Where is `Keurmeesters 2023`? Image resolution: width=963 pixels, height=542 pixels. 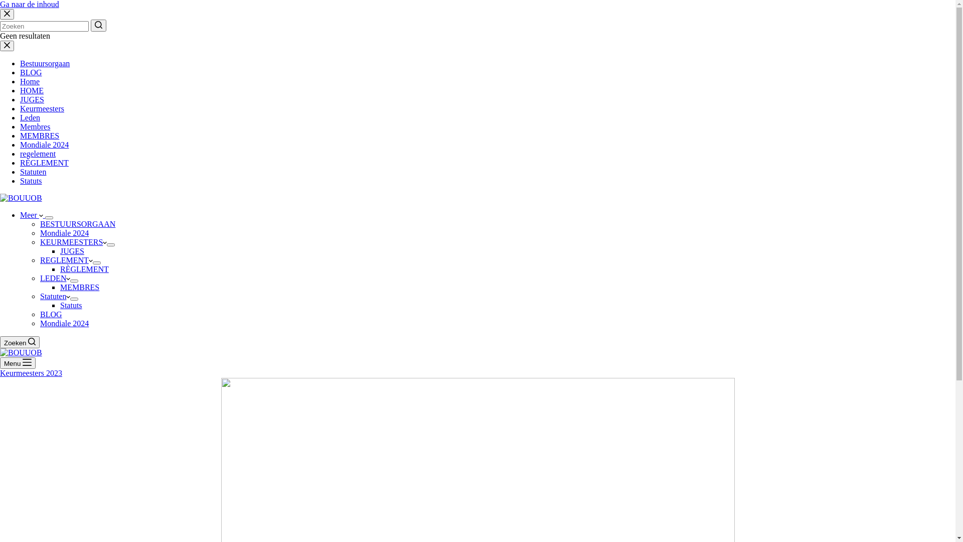
Keurmeesters 2023 is located at coordinates (31, 373).